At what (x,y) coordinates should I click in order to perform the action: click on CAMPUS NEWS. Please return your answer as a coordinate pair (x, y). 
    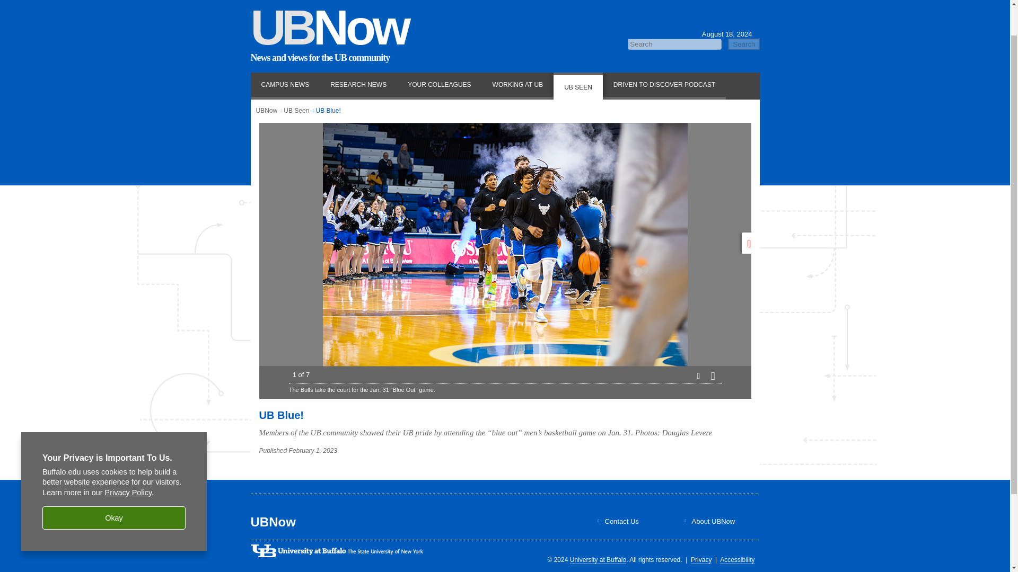
    Looking at the image, I should click on (285, 86).